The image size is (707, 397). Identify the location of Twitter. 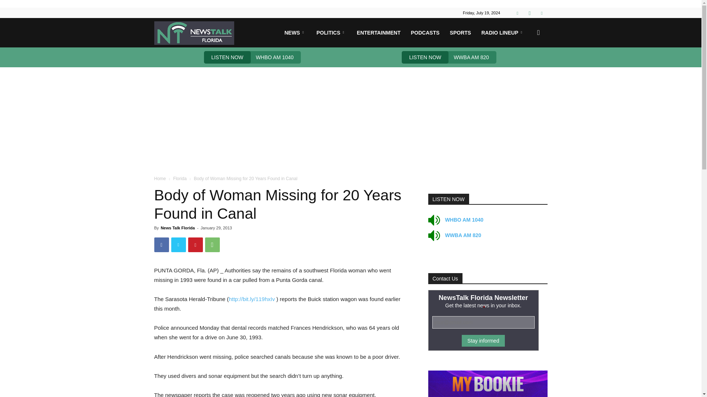
(541, 12).